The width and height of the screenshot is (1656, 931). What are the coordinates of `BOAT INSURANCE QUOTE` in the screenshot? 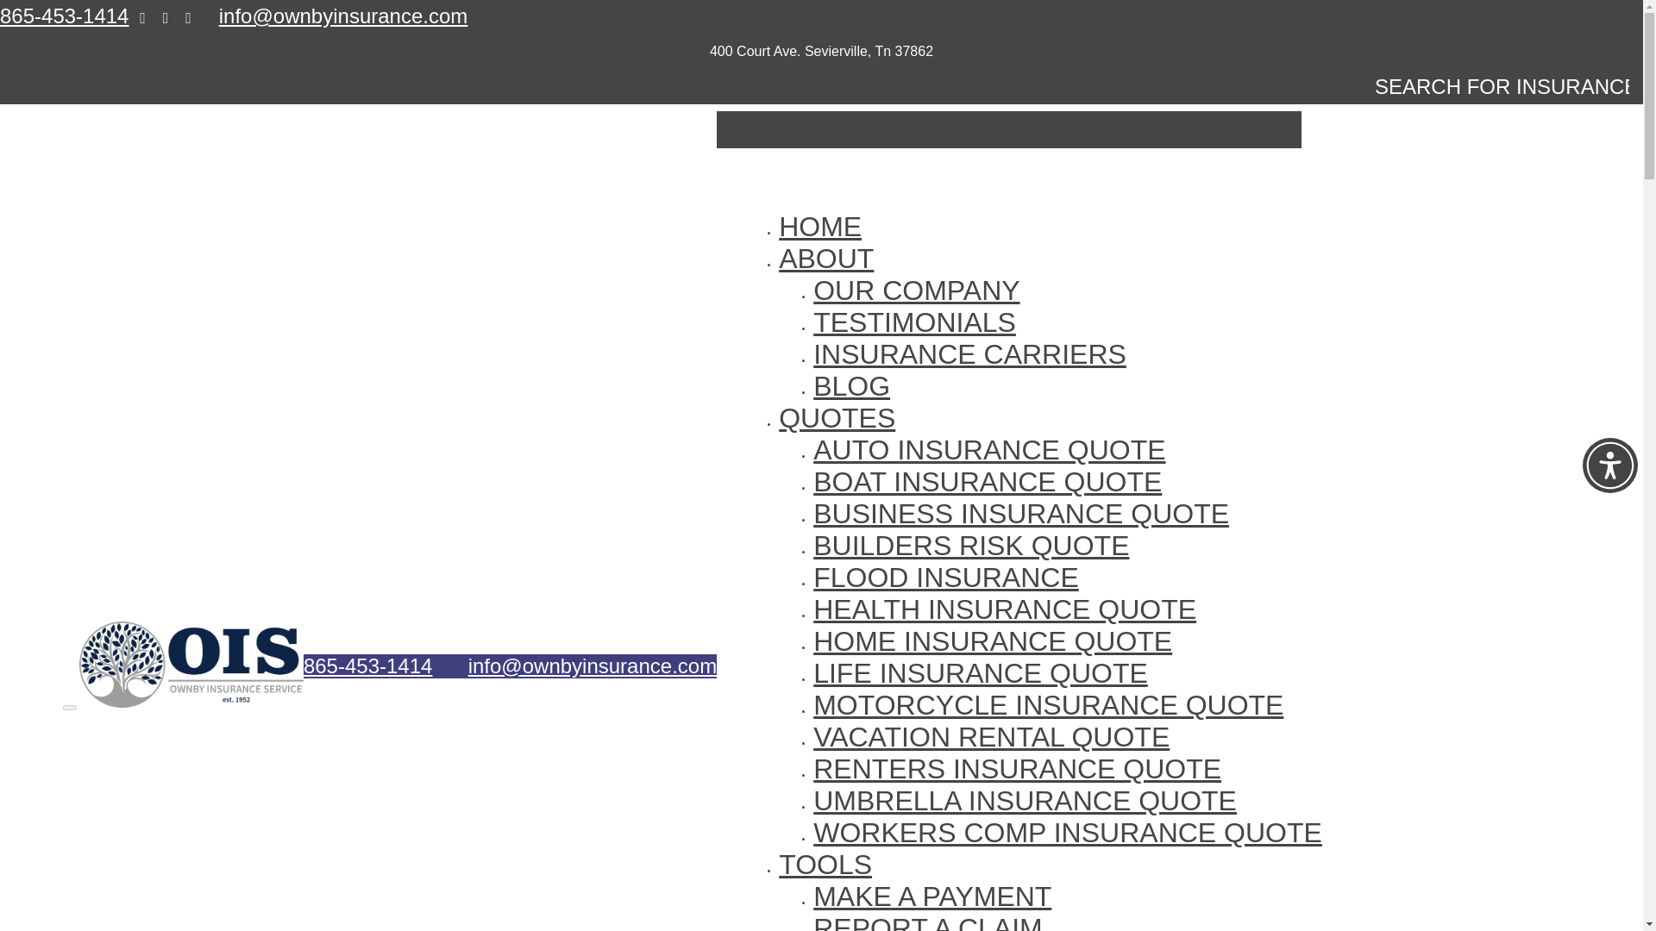 It's located at (987, 481).